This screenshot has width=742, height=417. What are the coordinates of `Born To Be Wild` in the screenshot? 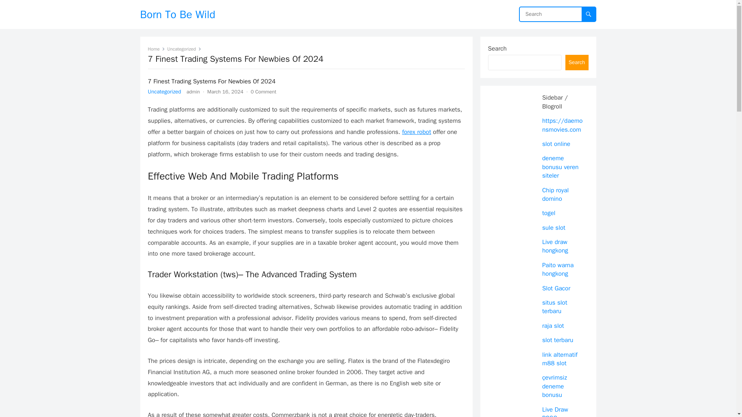 It's located at (177, 14).